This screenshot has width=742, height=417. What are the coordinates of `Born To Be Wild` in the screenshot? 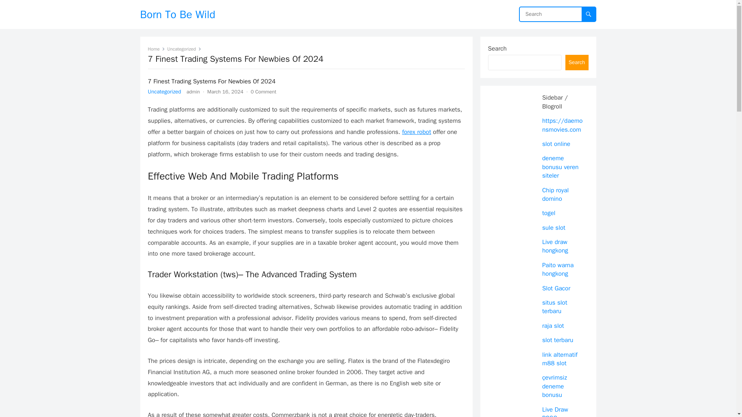 It's located at (177, 14).